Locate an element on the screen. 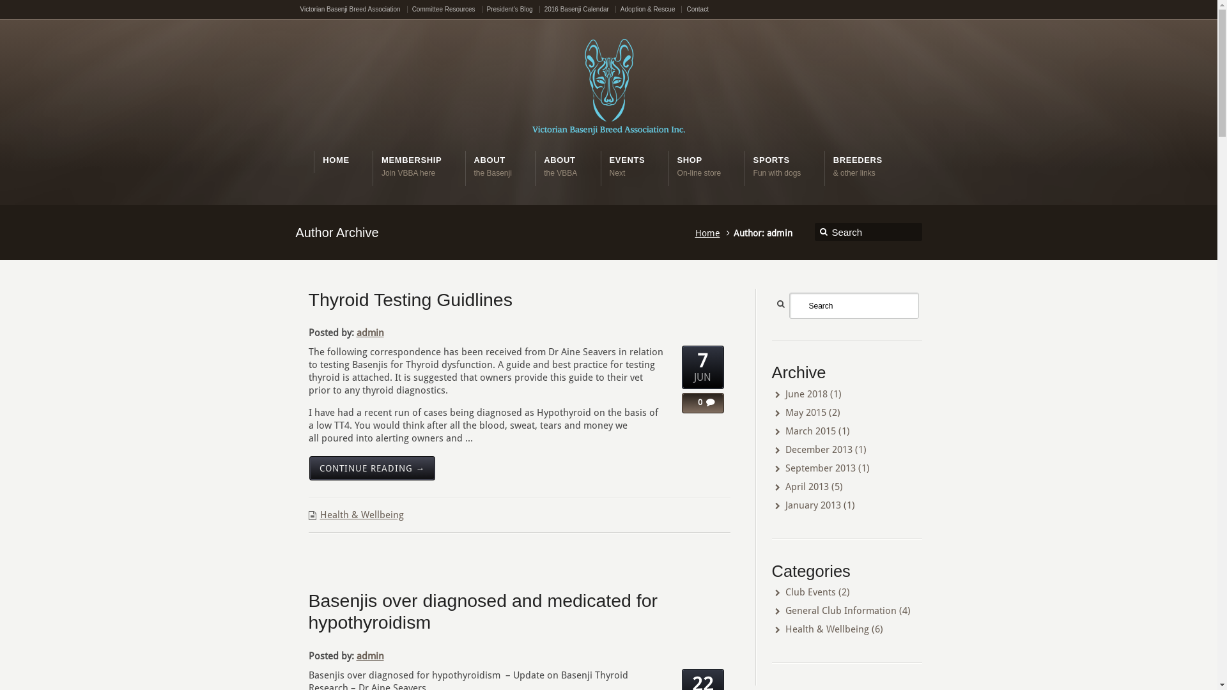 The image size is (1227, 690). SHOP
On-line store is located at coordinates (699, 166).